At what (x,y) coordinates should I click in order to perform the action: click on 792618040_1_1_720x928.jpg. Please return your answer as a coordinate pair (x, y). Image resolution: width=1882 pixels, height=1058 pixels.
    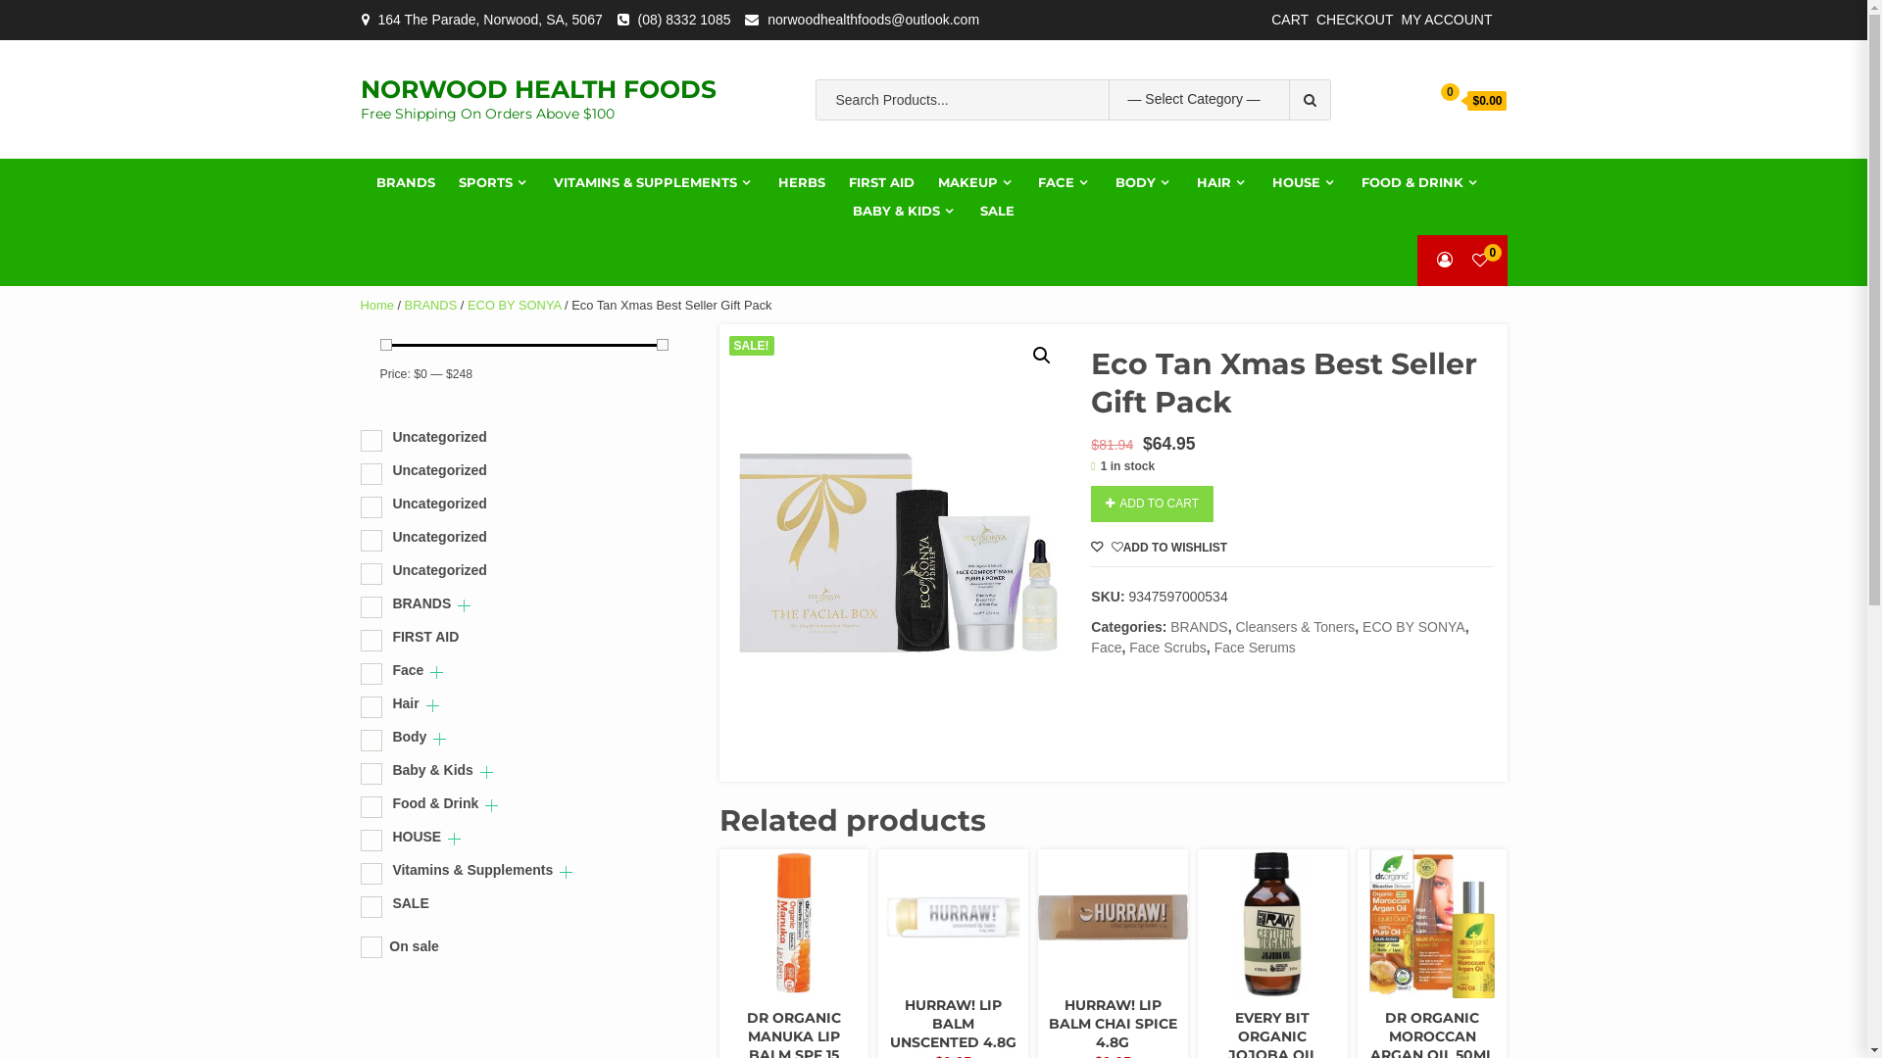
    Looking at the image, I should click on (897, 553).